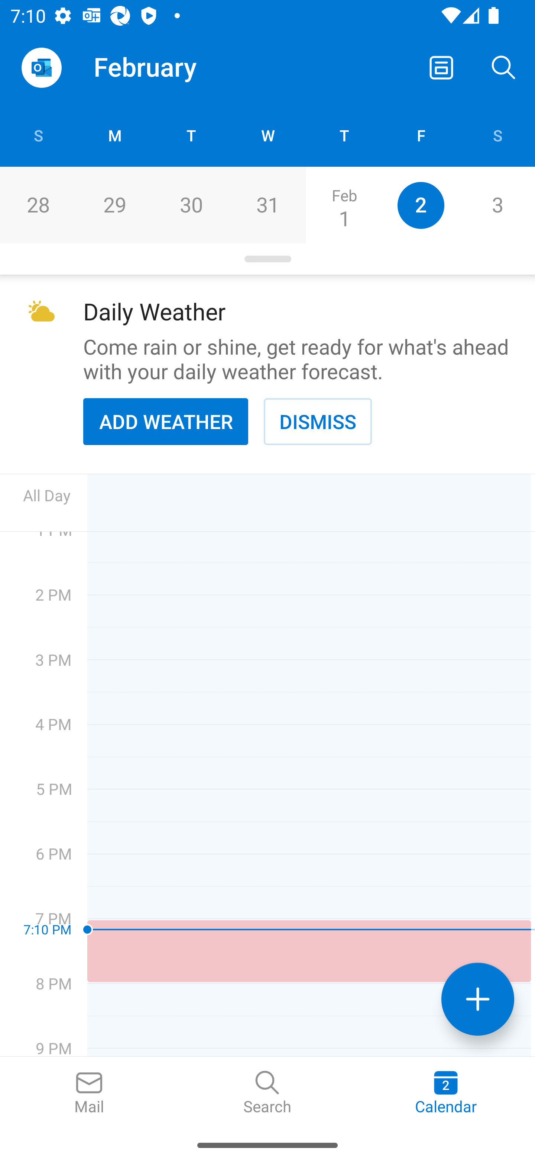 The image size is (535, 1161). Describe the element at coordinates (166, 421) in the screenshot. I see `ADD WEATHER` at that location.